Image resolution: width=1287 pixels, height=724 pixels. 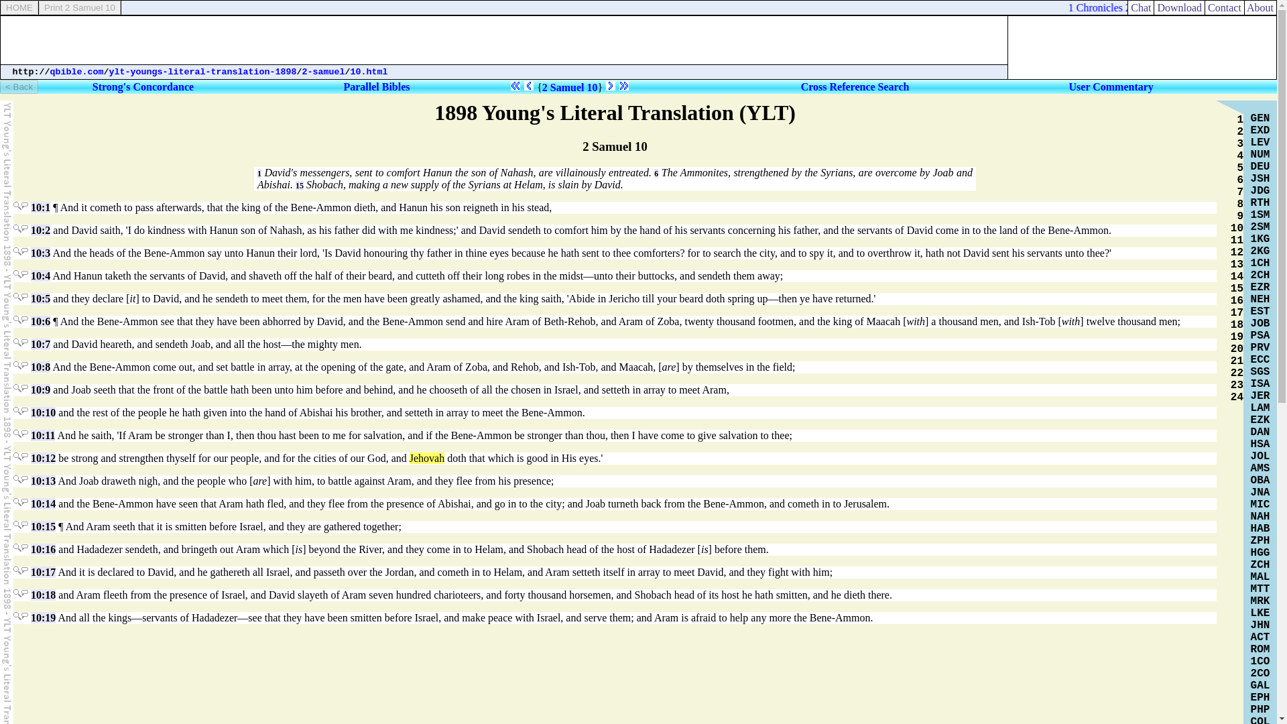 I want to click on 10:2, so click(x=40, y=230).